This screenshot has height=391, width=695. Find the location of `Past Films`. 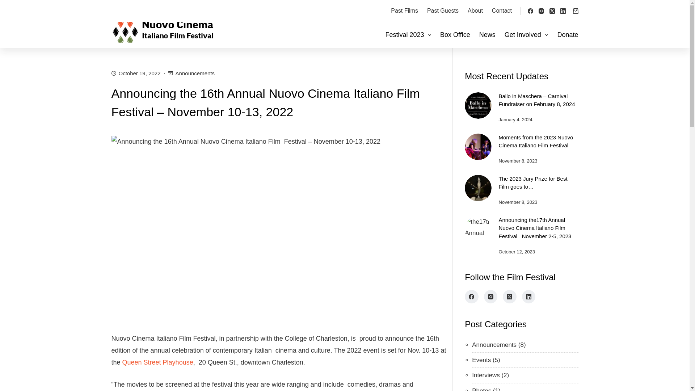

Past Films is located at coordinates (404, 11).